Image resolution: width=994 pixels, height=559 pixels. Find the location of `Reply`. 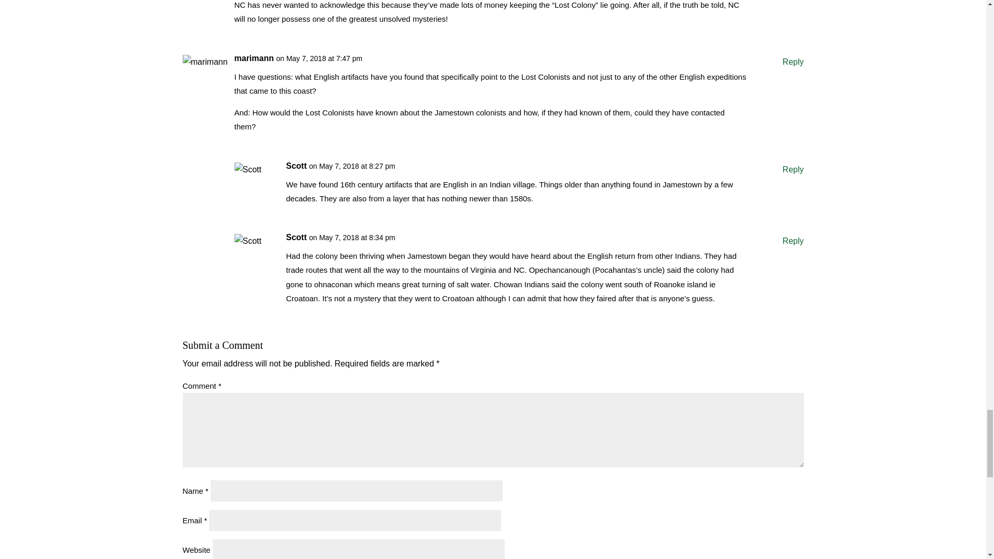

Reply is located at coordinates (793, 170).